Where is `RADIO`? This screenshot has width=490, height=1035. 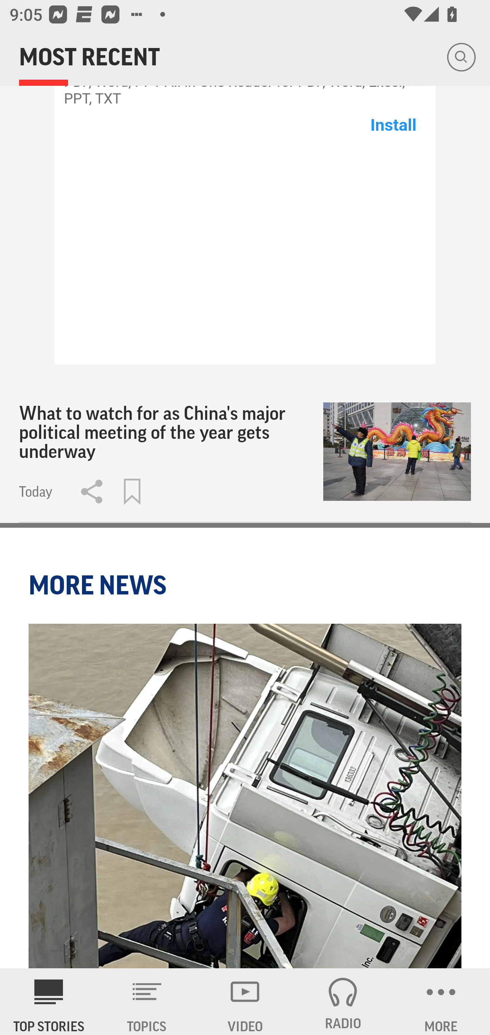 RADIO is located at coordinates (343, 1002).